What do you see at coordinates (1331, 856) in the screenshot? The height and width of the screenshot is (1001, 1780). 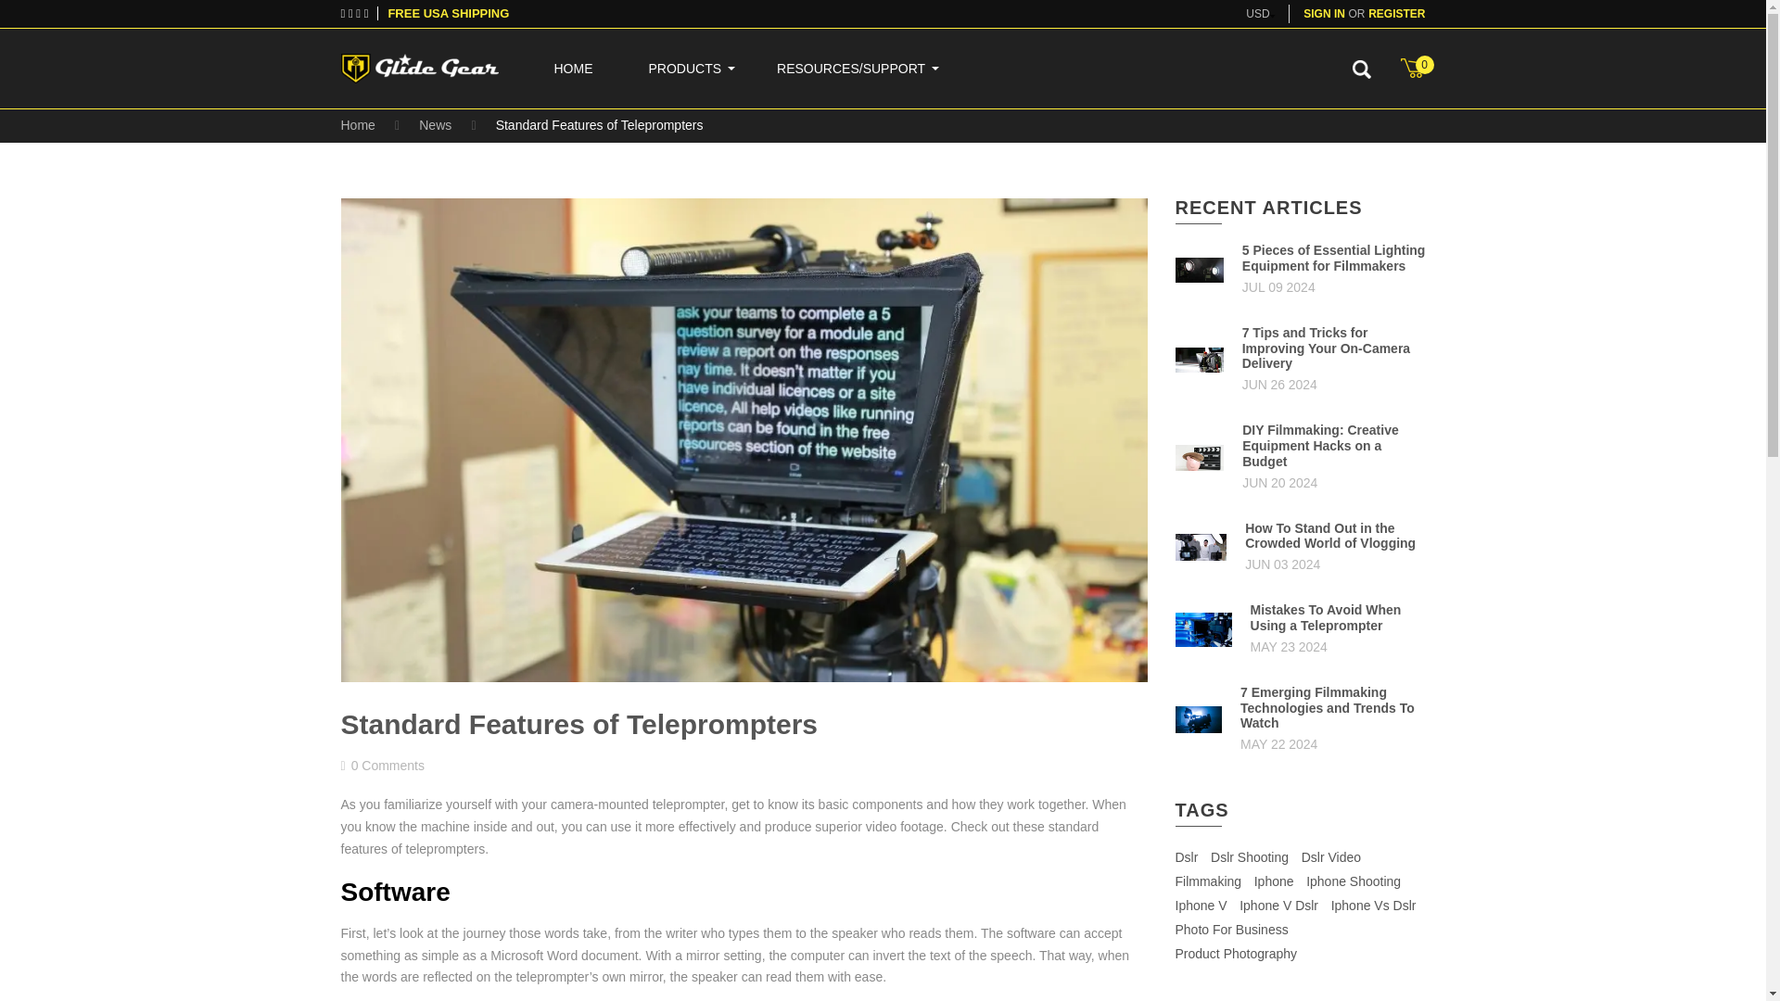 I see `Show articles tagged dslr video` at bounding box center [1331, 856].